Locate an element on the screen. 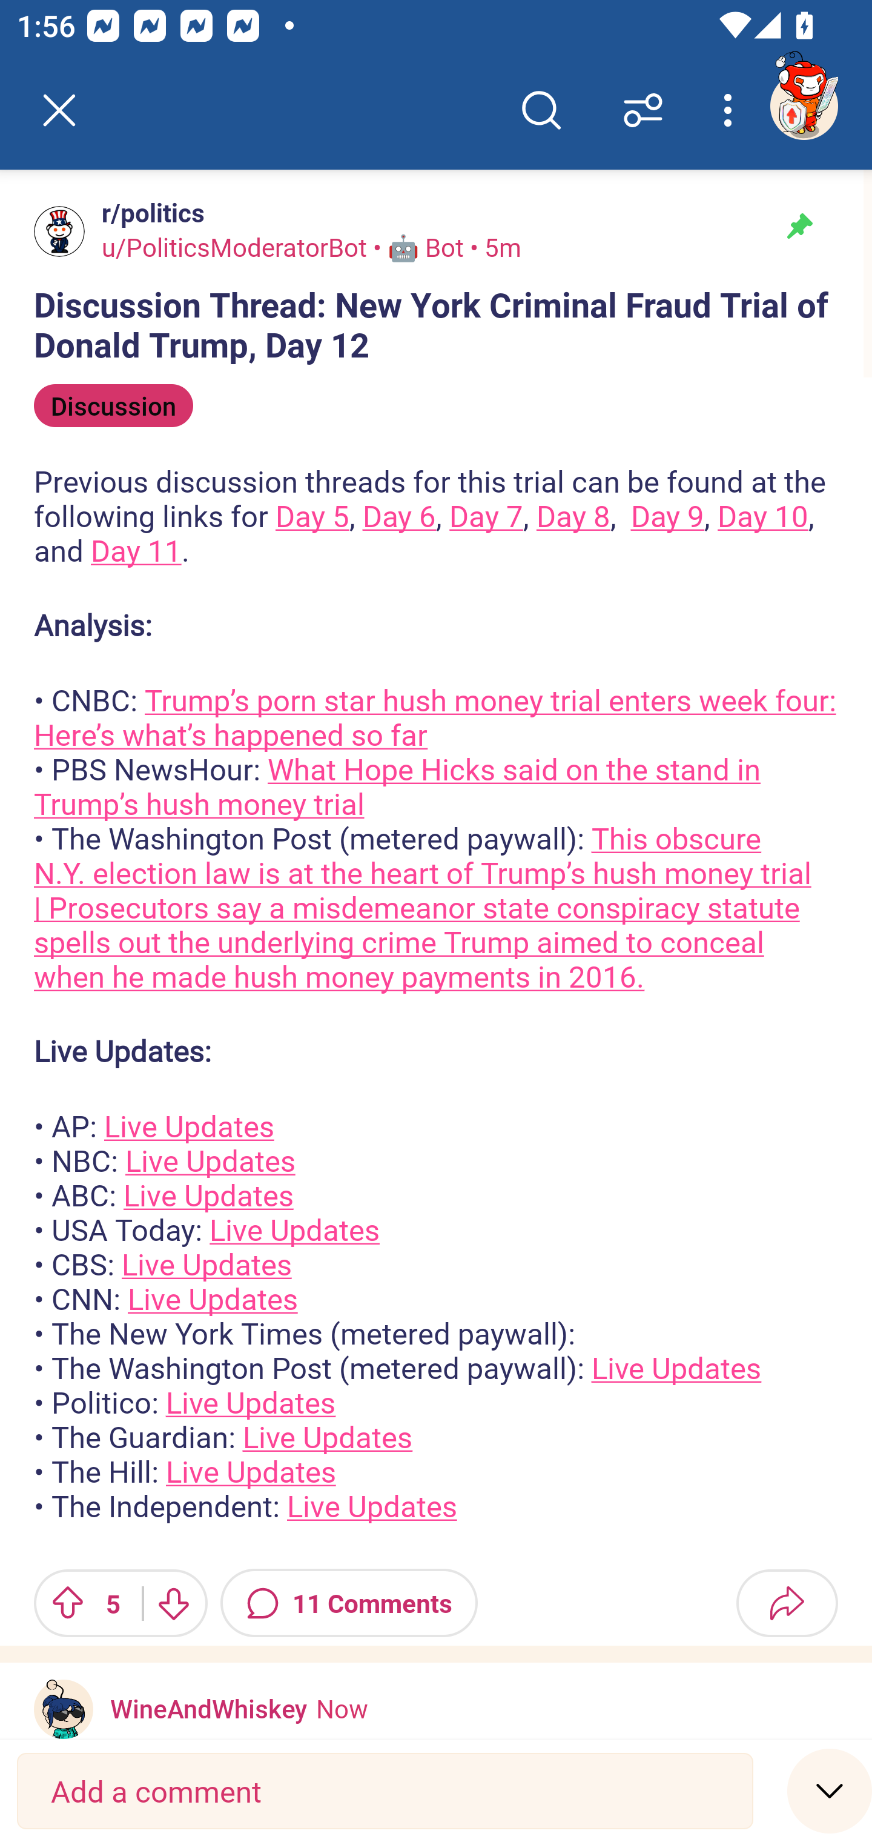 This screenshot has height=1842, width=872. 11 Comments is located at coordinates (349, 1602).